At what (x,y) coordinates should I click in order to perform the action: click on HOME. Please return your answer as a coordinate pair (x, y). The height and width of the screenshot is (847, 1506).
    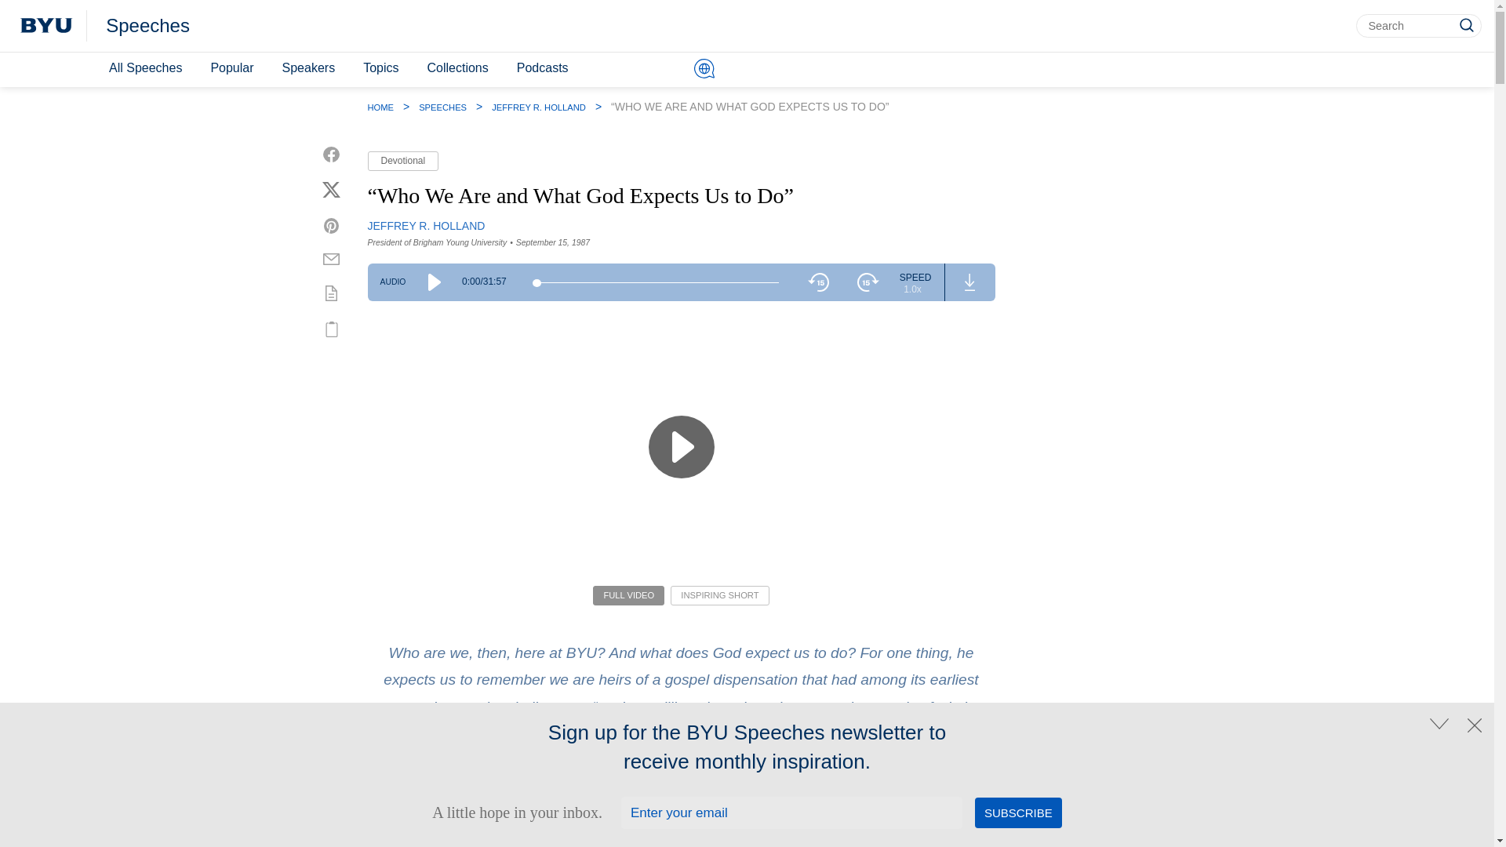
    Looking at the image, I should click on (380, 107).